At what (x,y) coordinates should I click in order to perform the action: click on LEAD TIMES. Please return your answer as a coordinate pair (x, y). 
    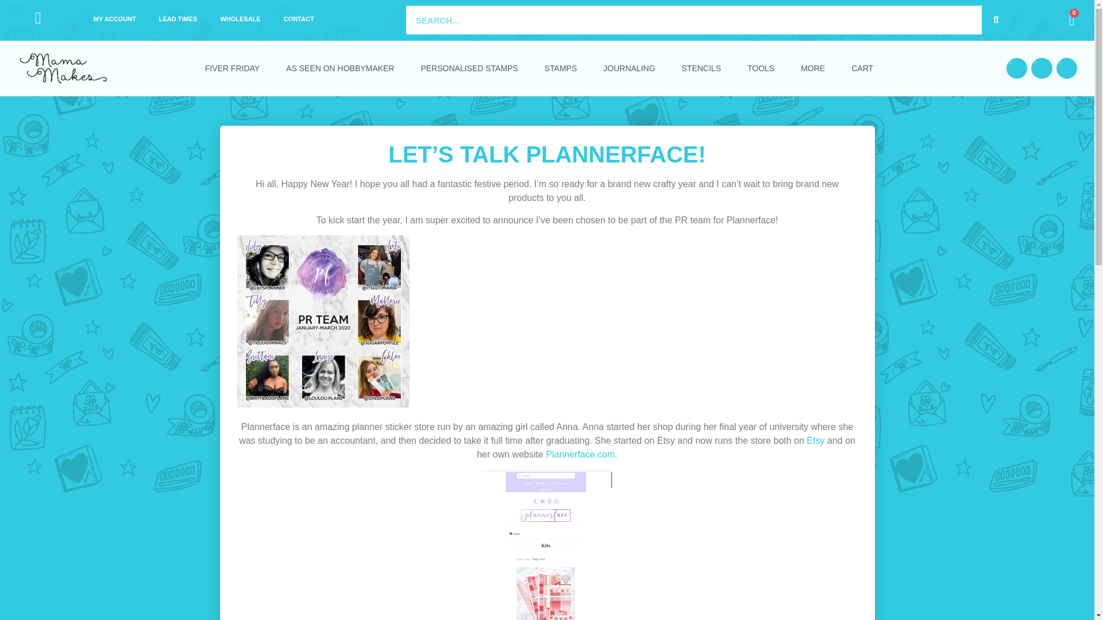
    Looking at the image, I should click on (178, 18).